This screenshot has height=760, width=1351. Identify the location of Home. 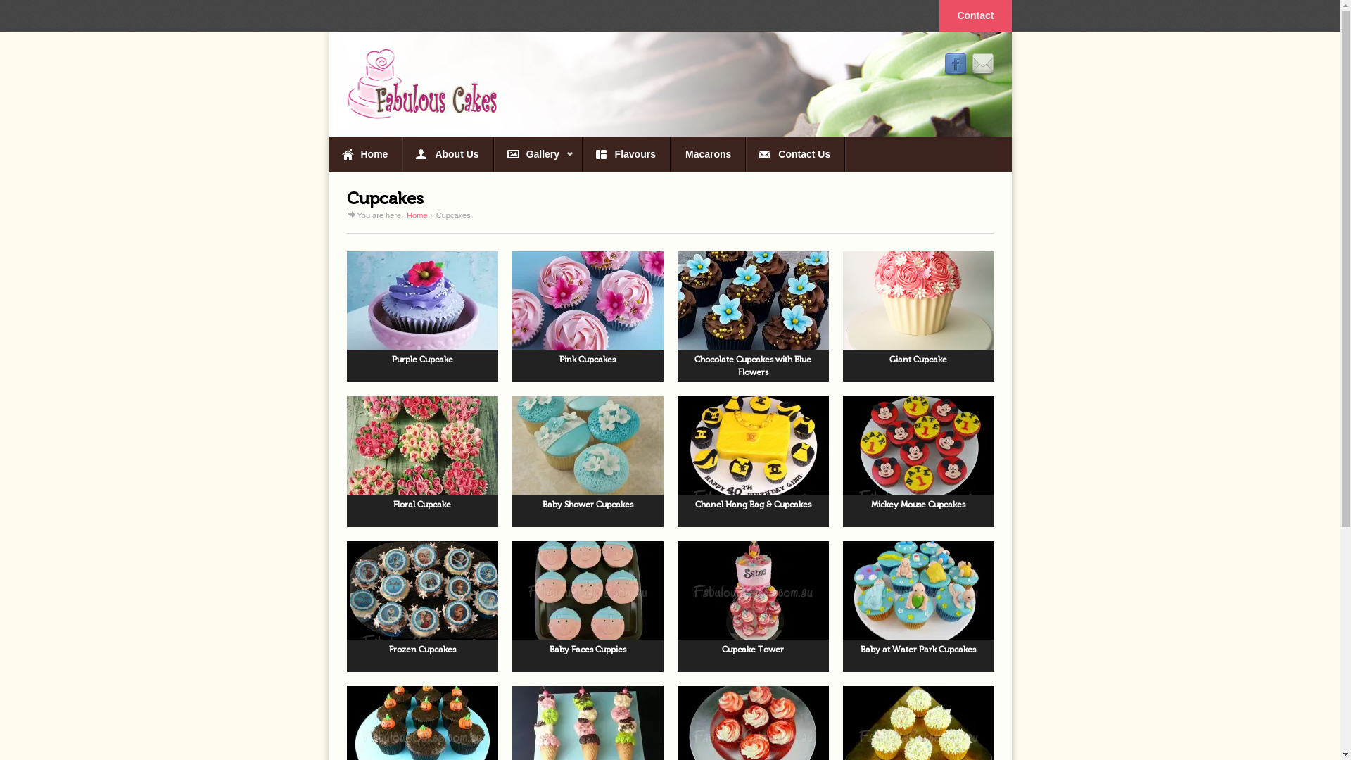
(417, 215).